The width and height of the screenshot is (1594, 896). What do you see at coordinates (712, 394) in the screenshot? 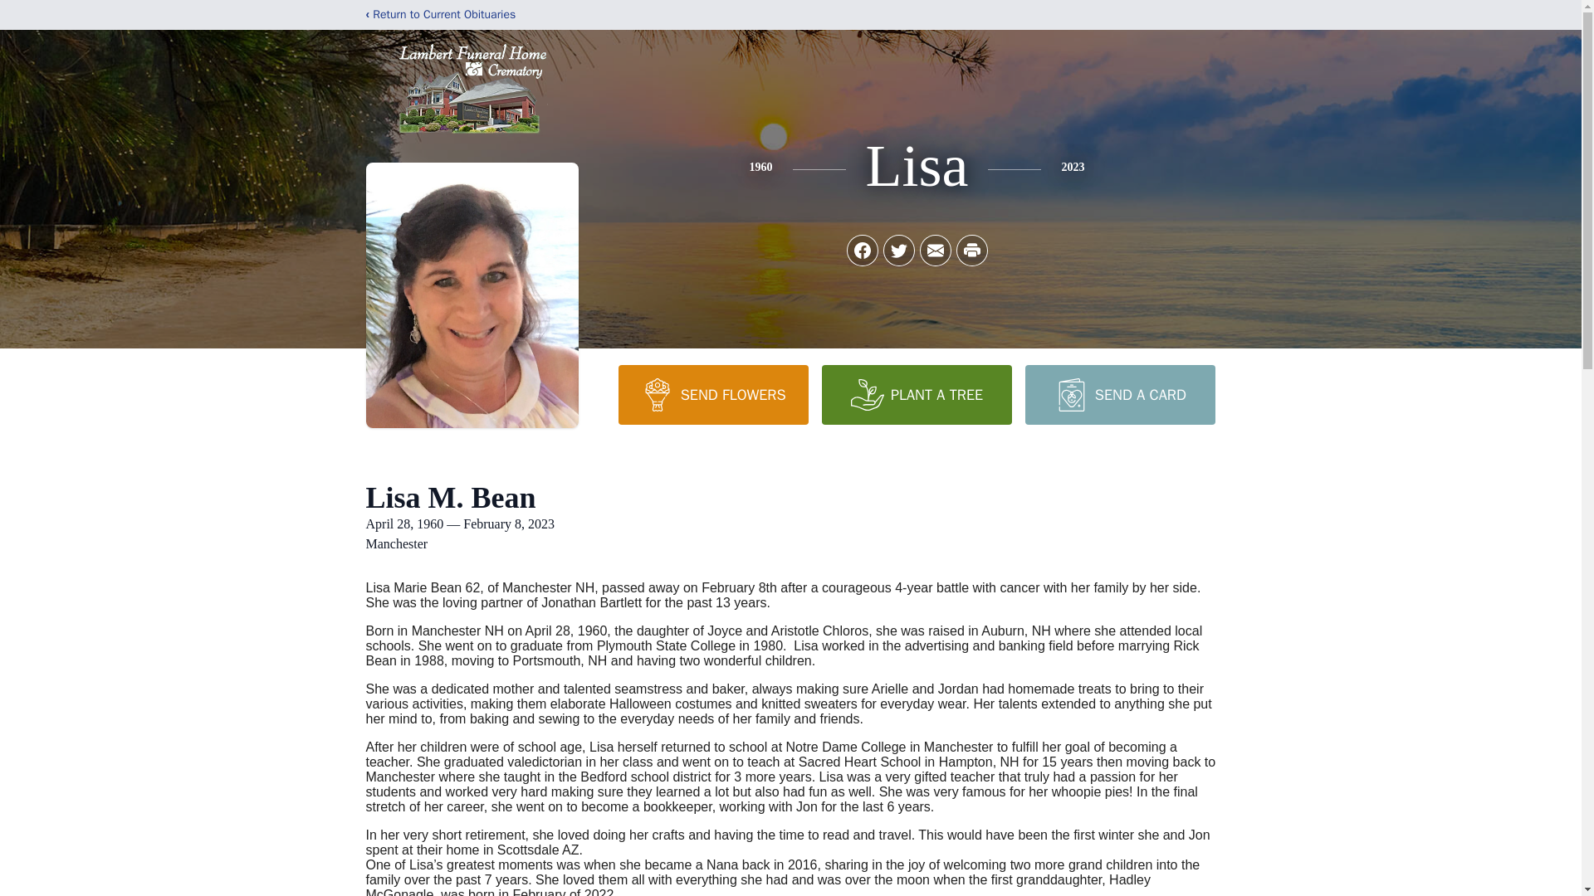
I see `SEND FLOWERS` at bounding box center [712, 394].